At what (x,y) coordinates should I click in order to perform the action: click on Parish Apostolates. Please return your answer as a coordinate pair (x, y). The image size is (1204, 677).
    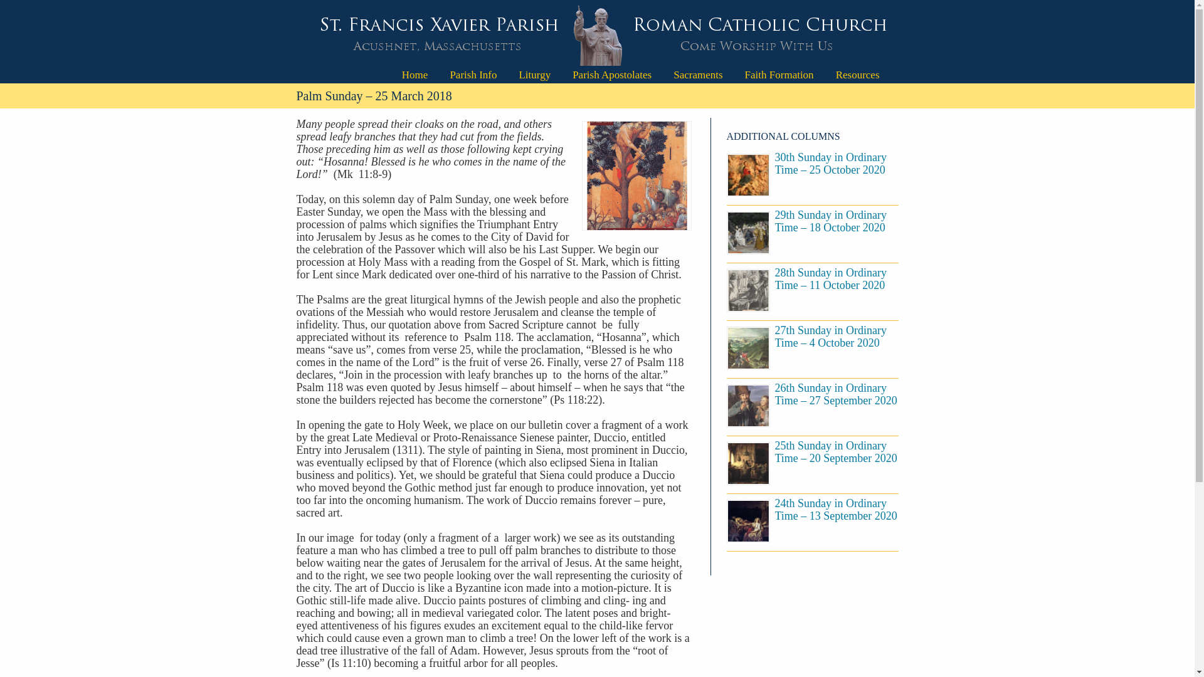
    Looking at the image, I should click on (612, 73).